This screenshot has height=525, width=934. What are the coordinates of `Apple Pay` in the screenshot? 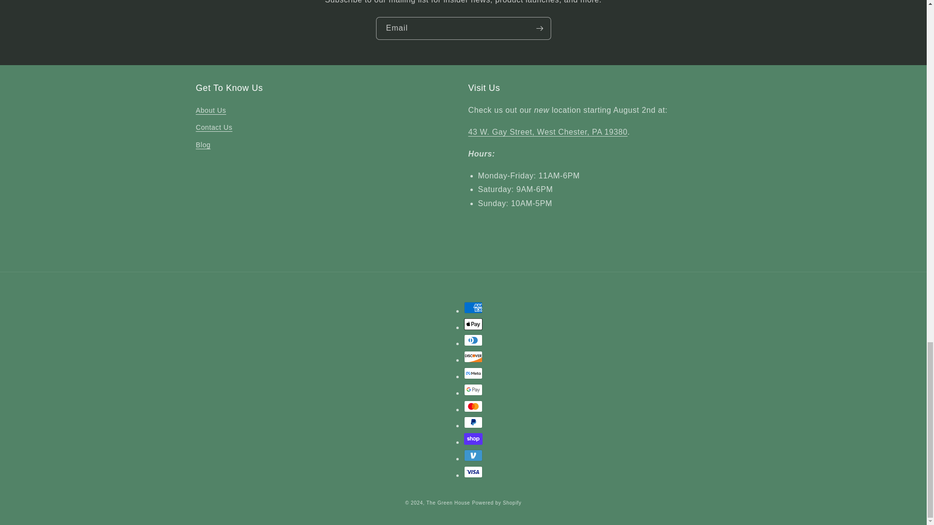 It's located at (473, 324).